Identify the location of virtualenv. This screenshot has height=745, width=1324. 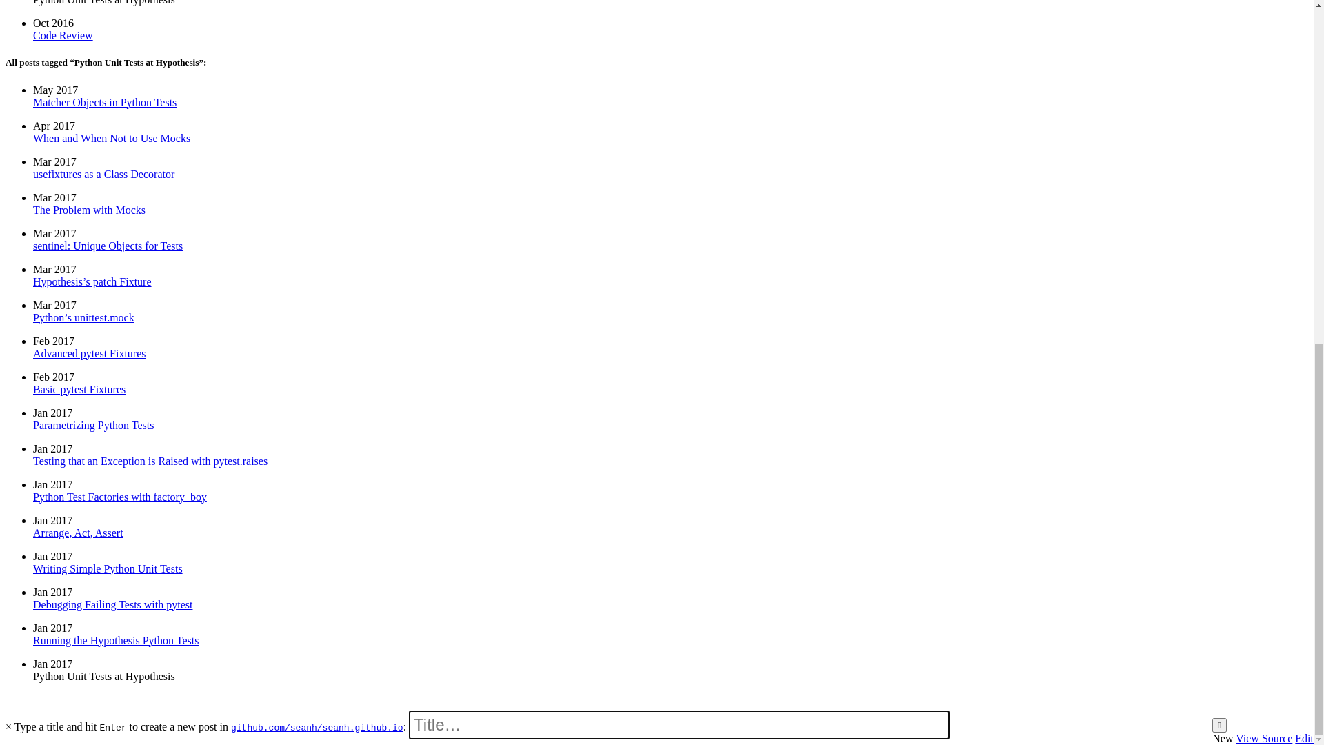
(599, 332).